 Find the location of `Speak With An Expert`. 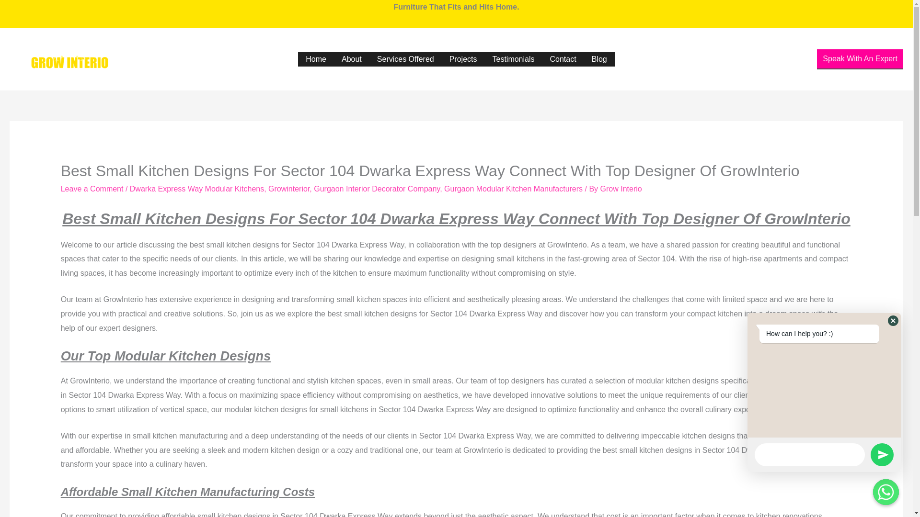

Speak With An Expert is located at coordinates (860, 59).